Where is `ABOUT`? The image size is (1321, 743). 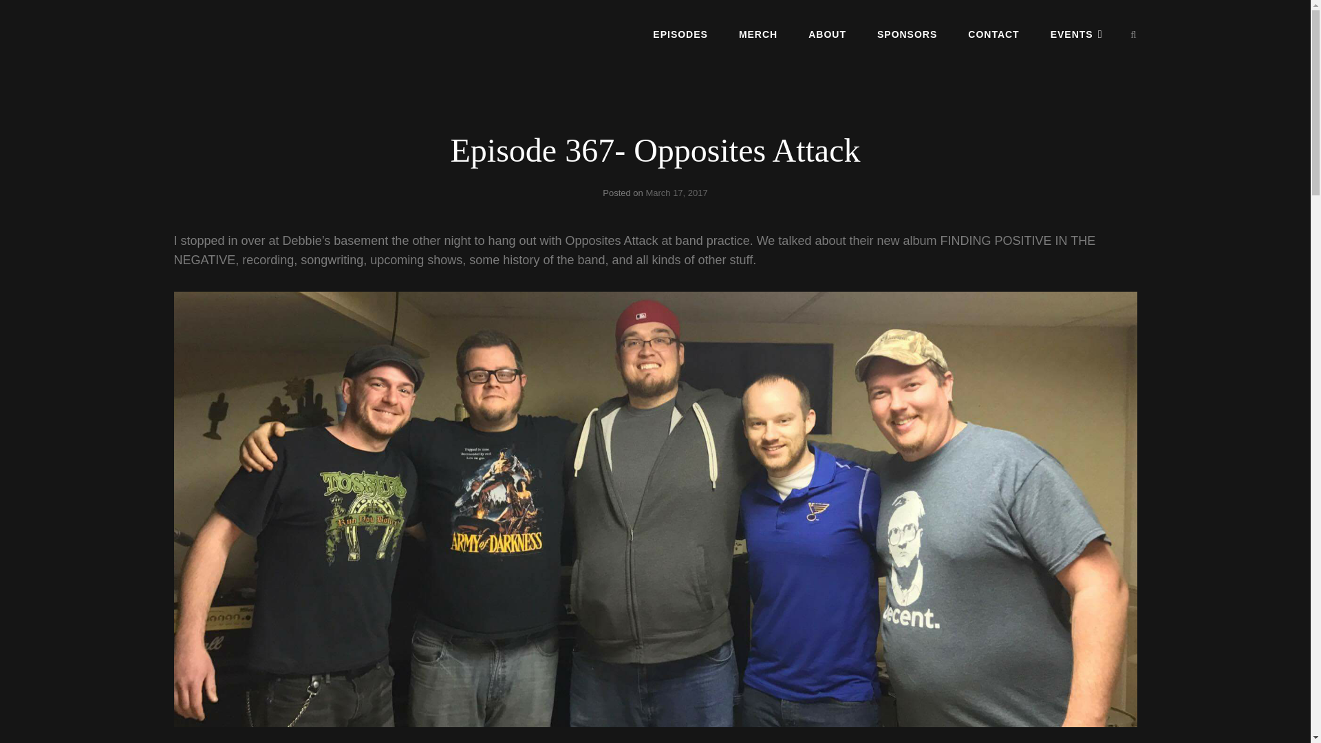 ABOUT is located at coordinates (827, 34).